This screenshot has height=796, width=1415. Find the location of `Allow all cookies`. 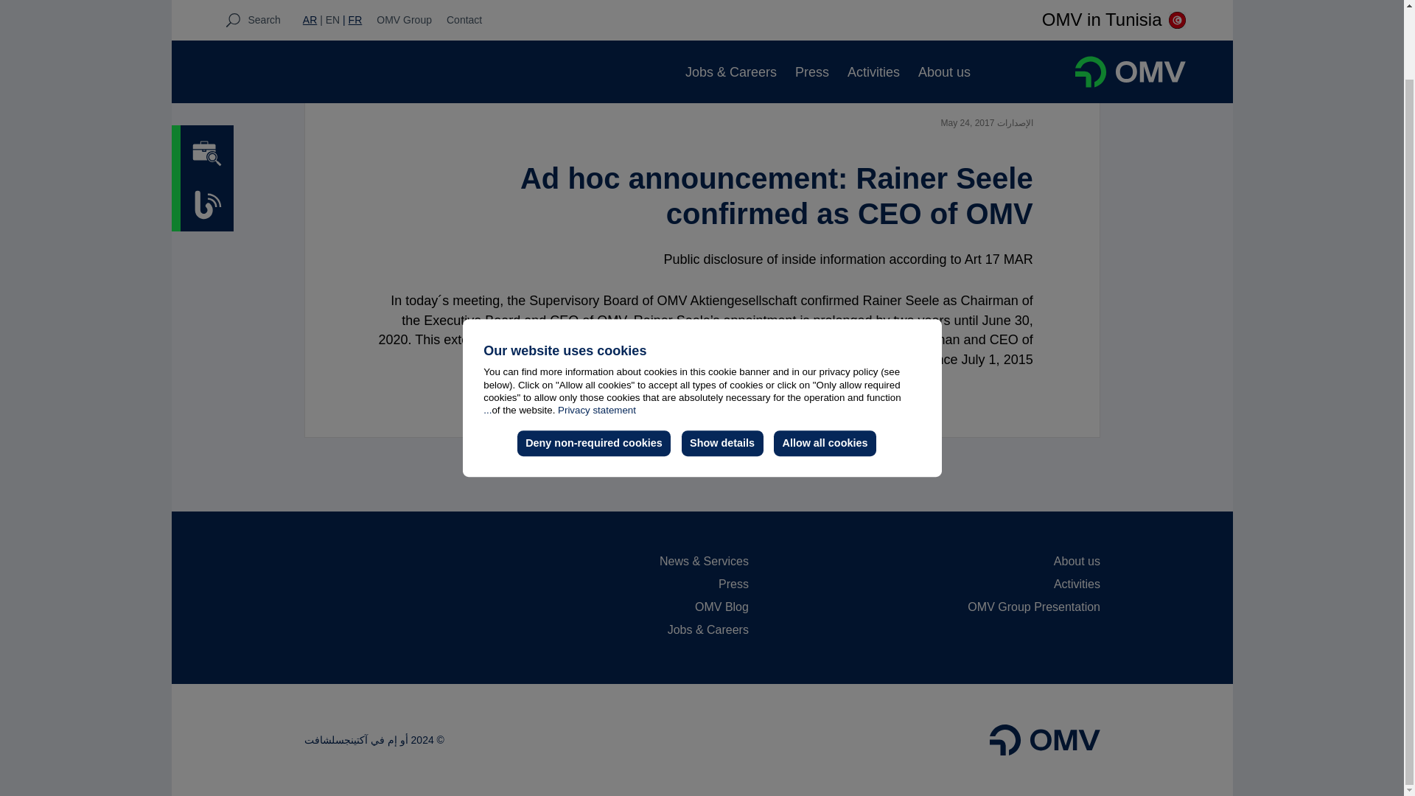

Allow all cookies is located at coordinates (825, 366).